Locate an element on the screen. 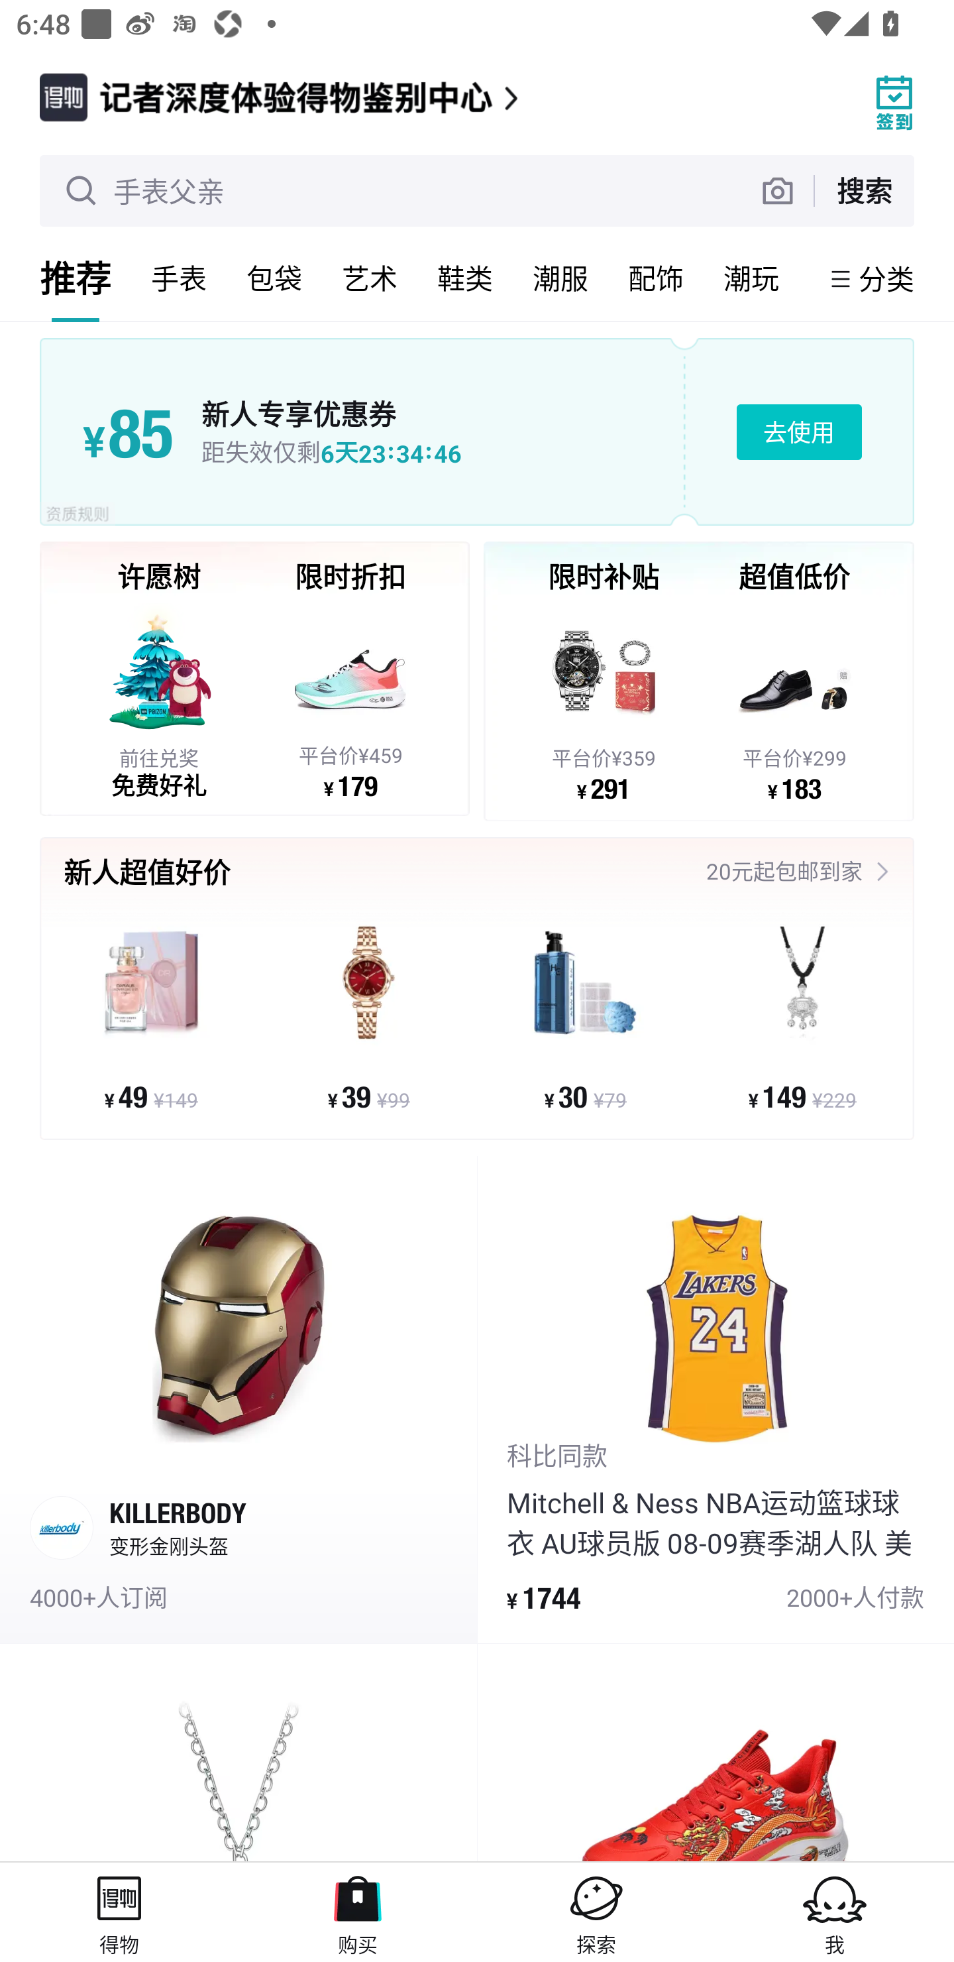 This screenshot has height=1962, width=954. 分类 is located at coordinates (886, 278).